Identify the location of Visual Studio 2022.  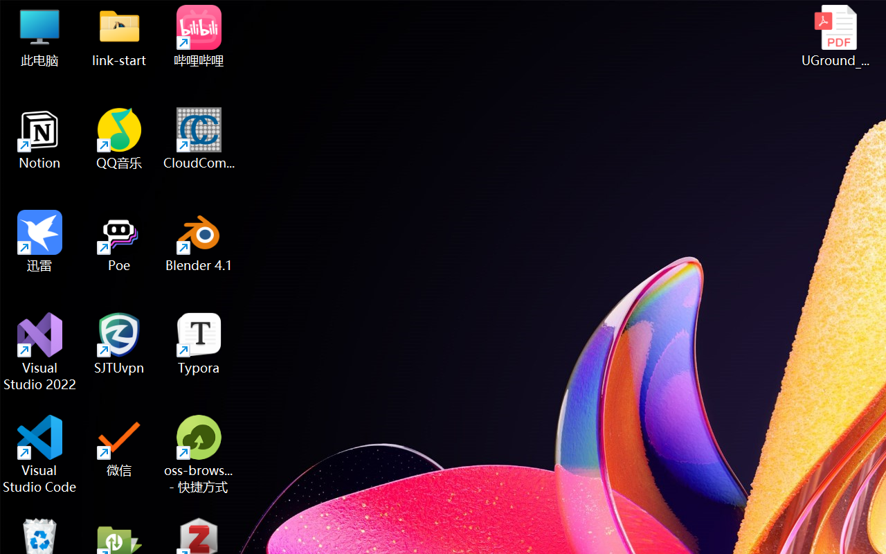
(40, 352).